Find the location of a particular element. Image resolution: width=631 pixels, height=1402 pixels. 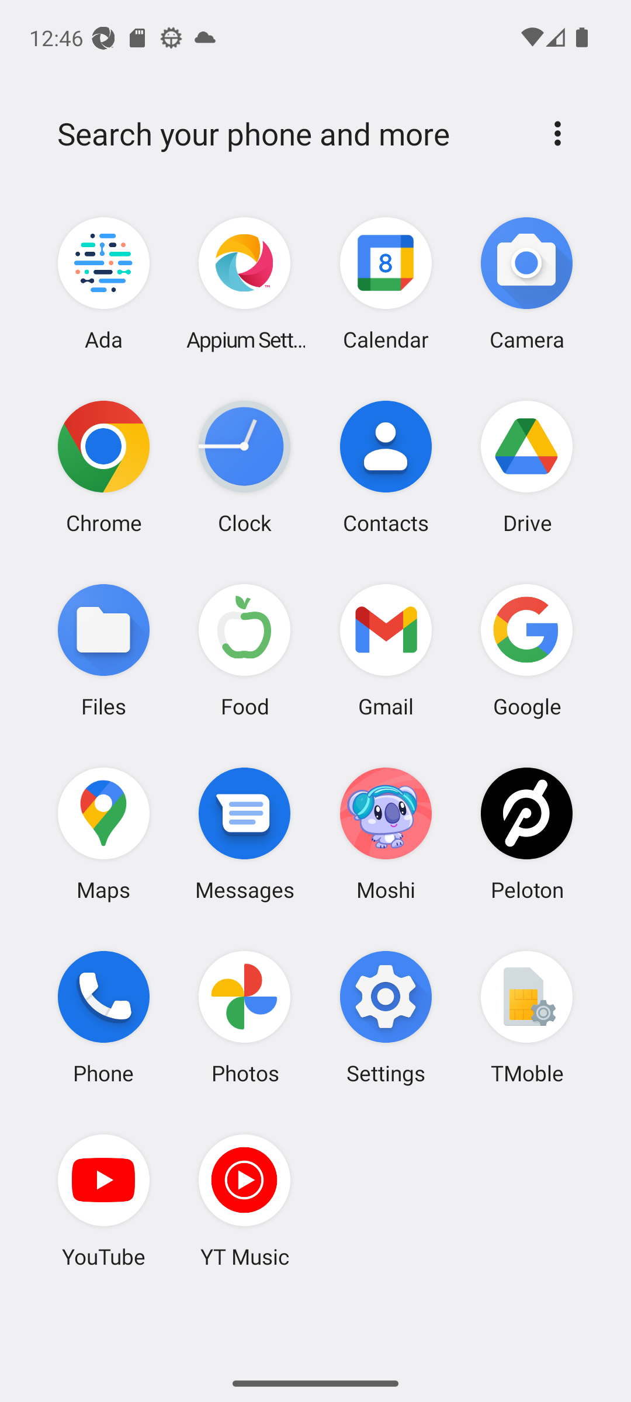

Calendar is located at coordinates (386, 284).